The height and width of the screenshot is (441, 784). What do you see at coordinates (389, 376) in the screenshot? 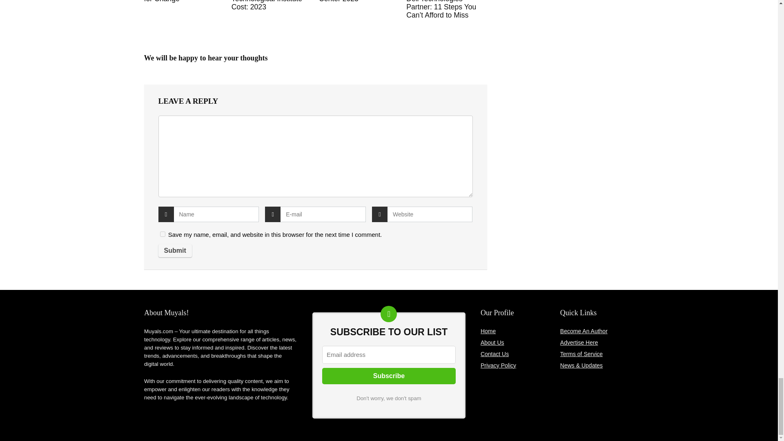
I see `Subscribe` at bounding box center [389, 376].